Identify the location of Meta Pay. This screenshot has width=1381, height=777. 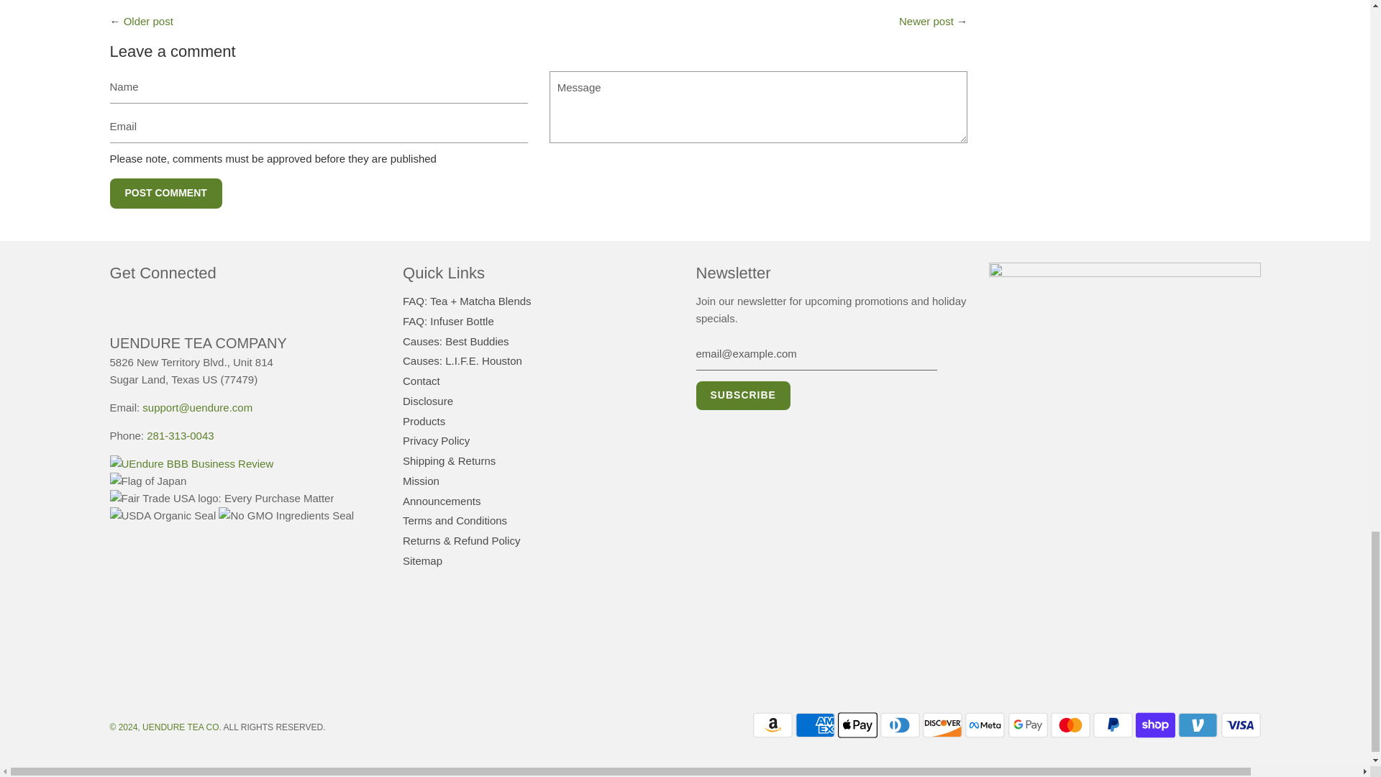
(985, 725).